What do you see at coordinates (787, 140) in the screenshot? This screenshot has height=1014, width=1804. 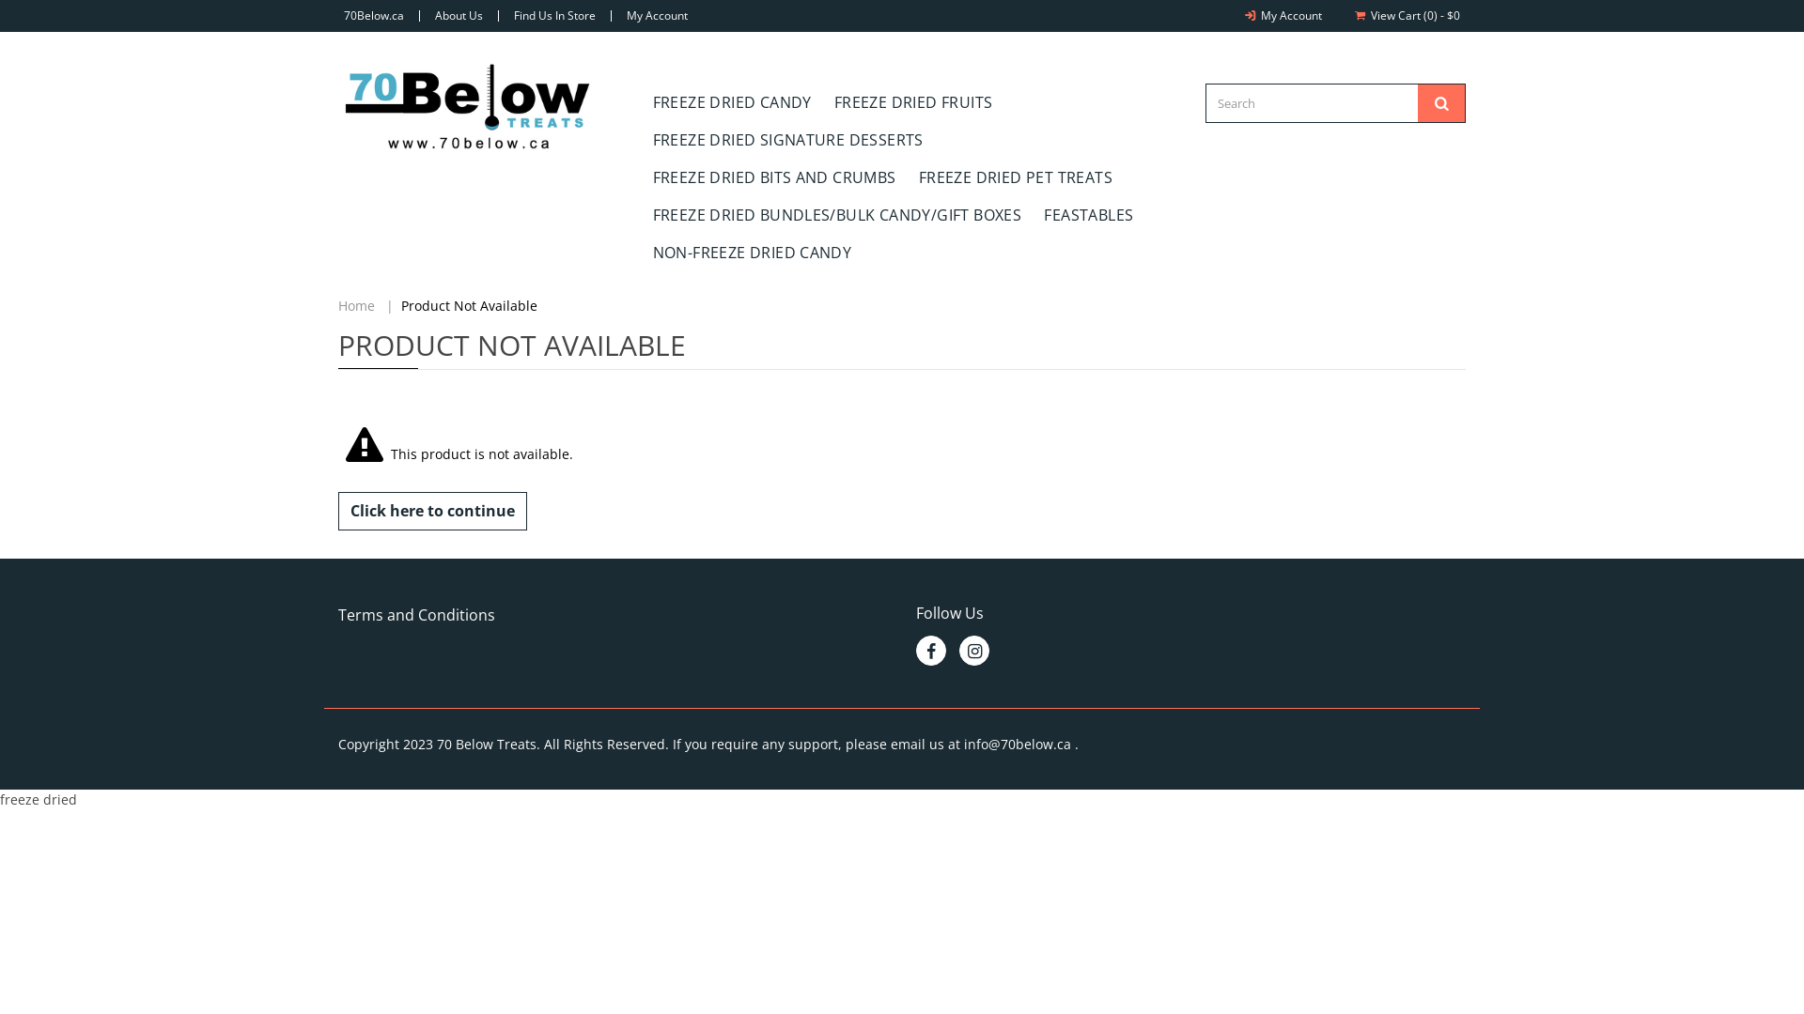 I see `FREEZE DRIED SIGNATURE DESSERTS` at bounding box center [787, 140].